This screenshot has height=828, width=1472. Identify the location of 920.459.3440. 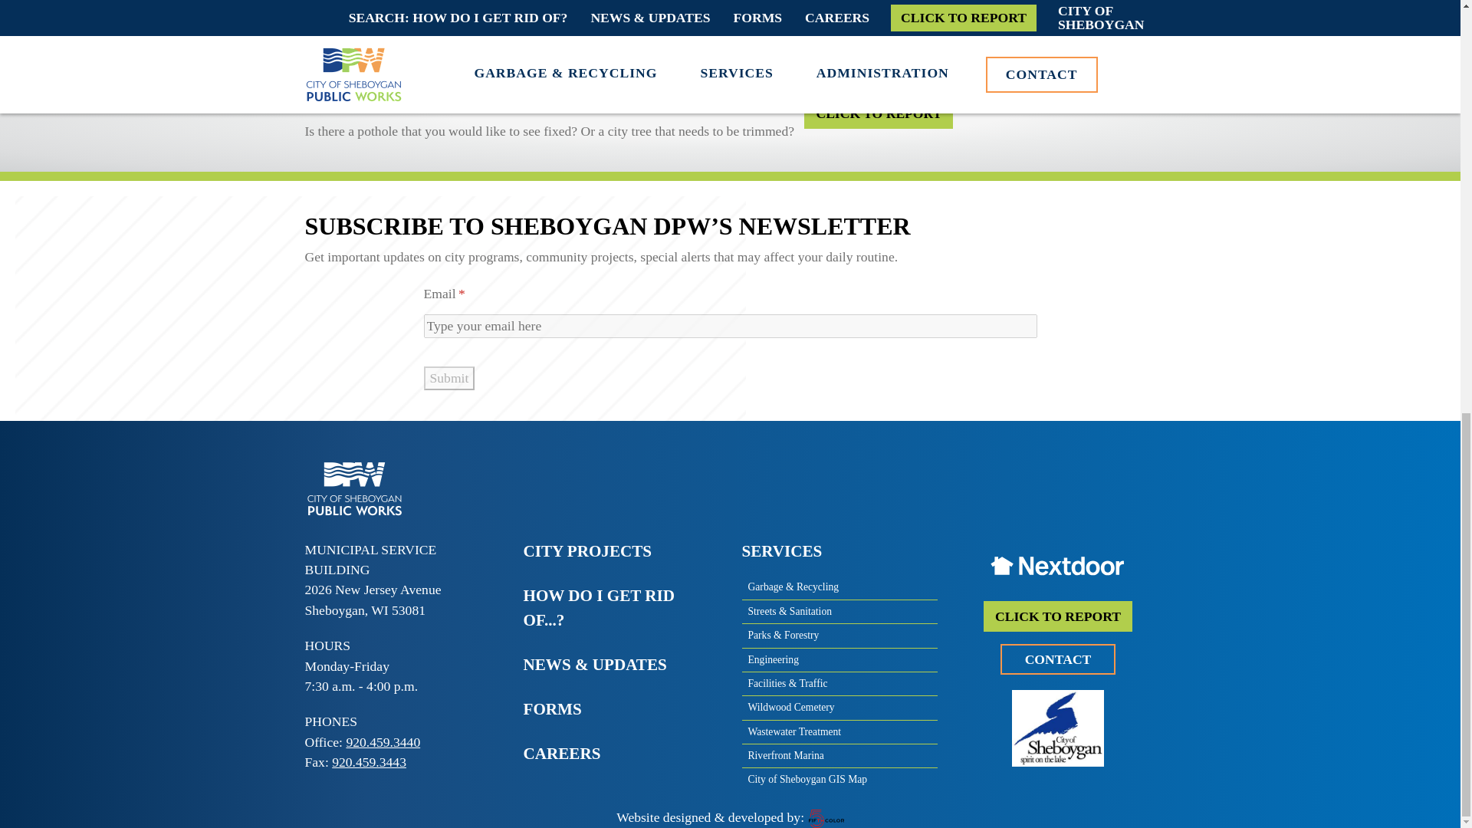
(383, 742).